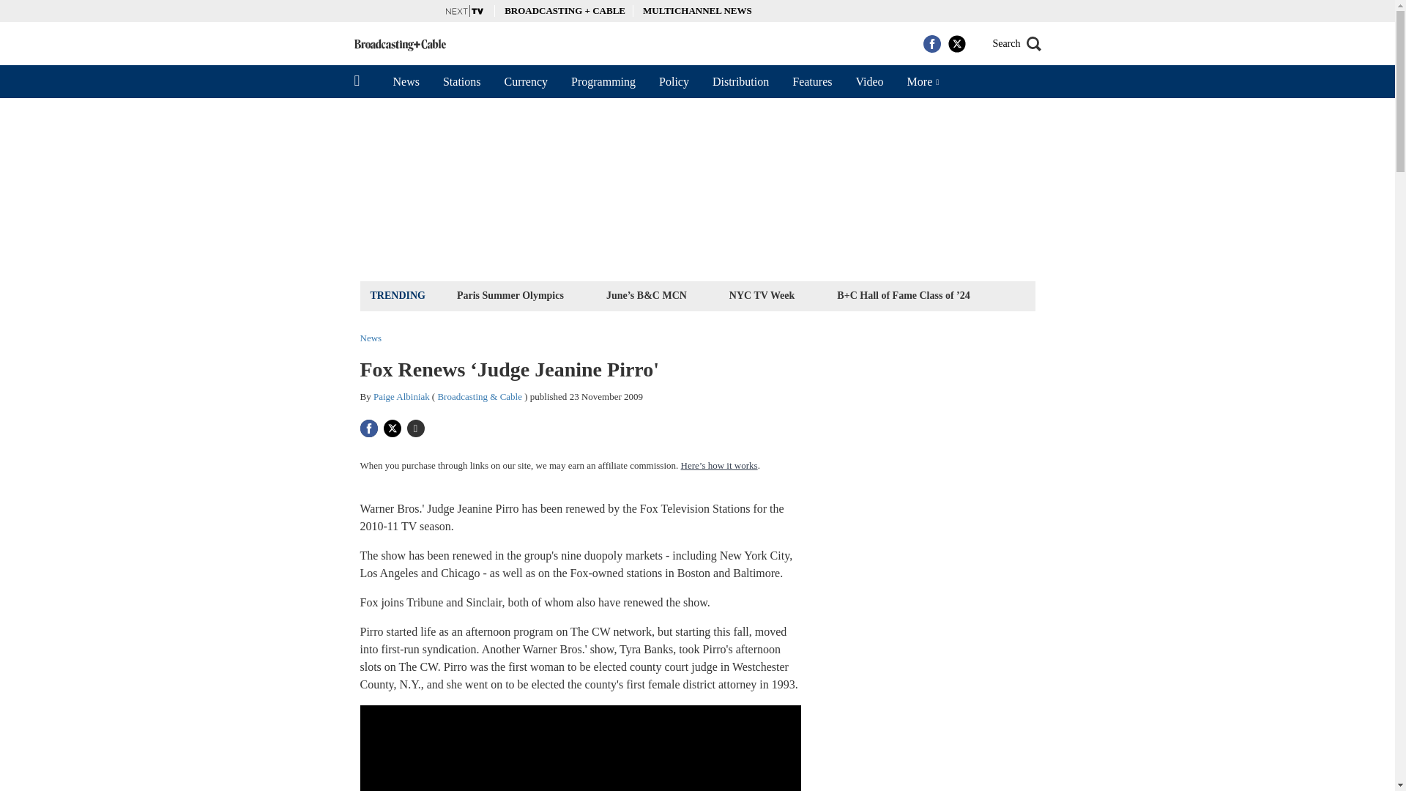  What do you see at coordinates (401, 395) in the screenshot?
I see `Paige Albiniak` at bounding box center [401, 395].